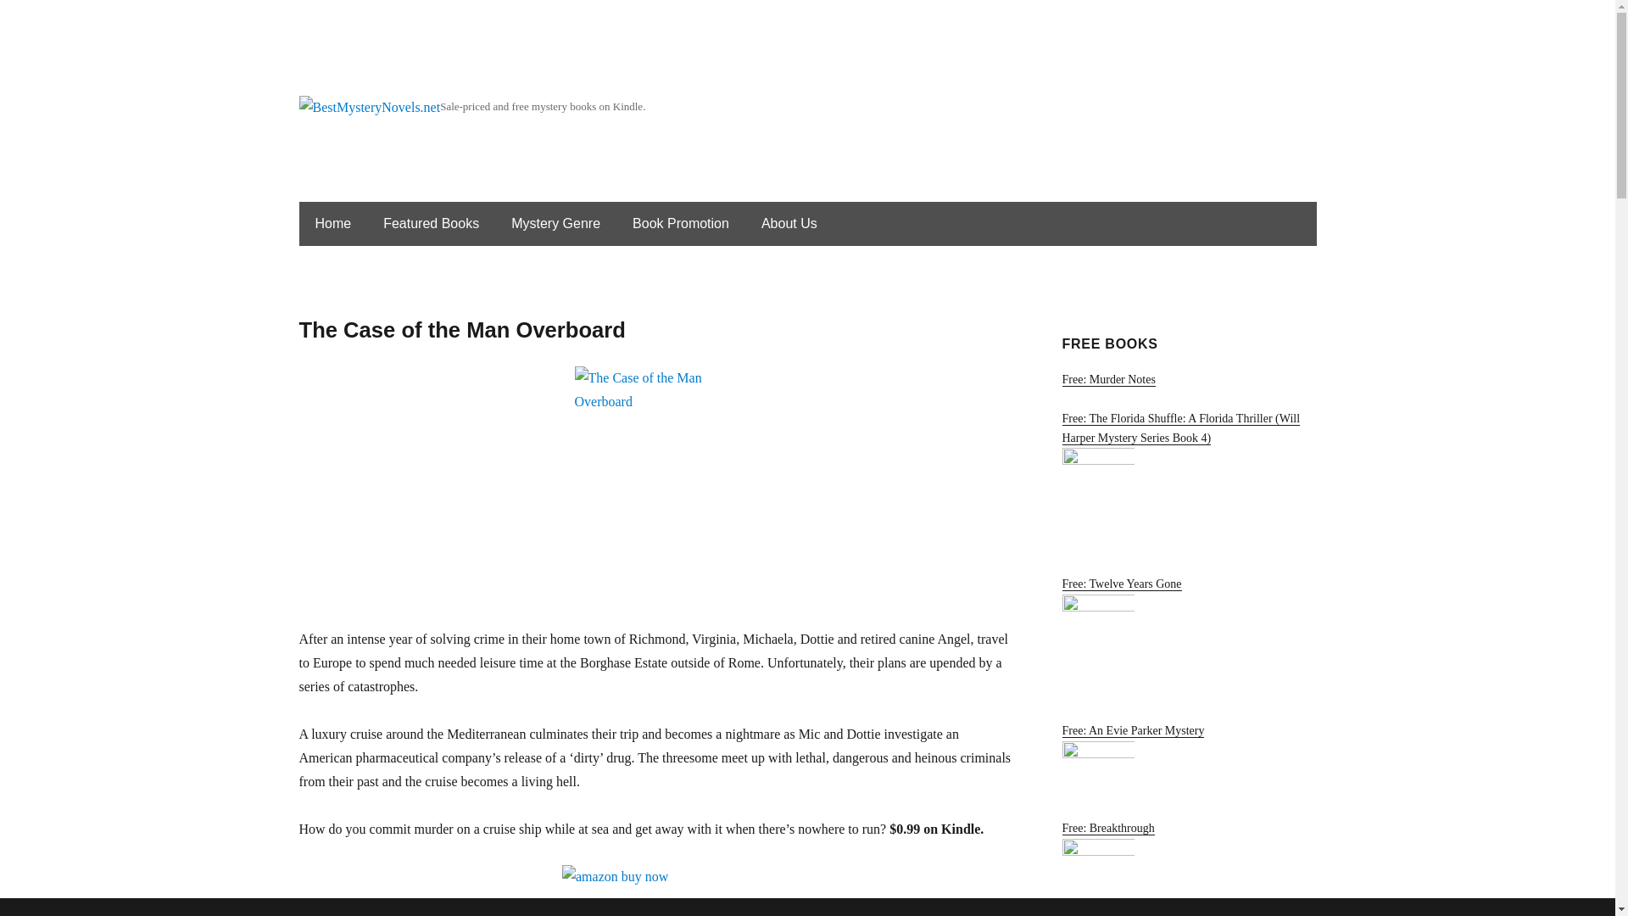 This screenshot has width=1628, height=916. I want to click on Free: An Evie Parker Mystery, so click(1188, 762).